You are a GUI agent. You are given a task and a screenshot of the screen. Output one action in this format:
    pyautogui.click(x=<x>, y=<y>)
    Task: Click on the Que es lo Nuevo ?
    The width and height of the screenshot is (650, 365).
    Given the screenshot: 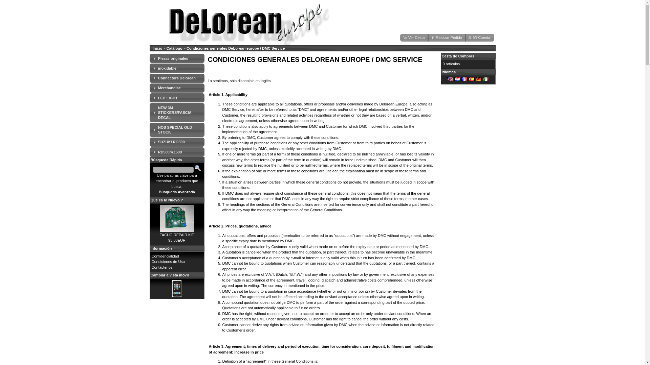 What is the action you would take?
    pyautogui.click(x=166, y=200)
    